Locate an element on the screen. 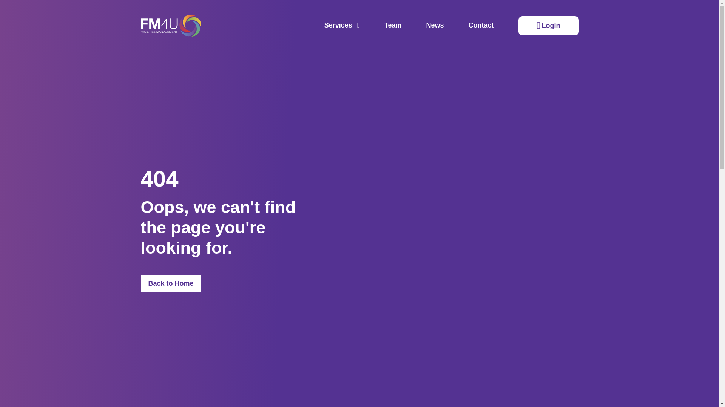 Image resolution: width=725 pixels, height=407 pixels. Back to Home is located at coordinates (171, 284).